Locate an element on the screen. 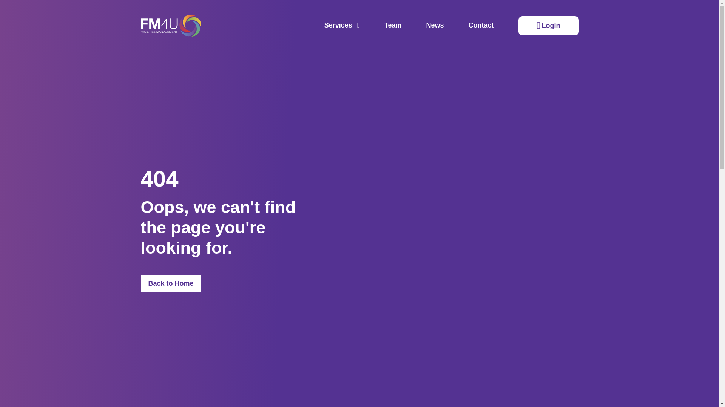 Image resolution: width=725 pixels, height=407 pixels. Back to Home is located at coordinates (171, 284).